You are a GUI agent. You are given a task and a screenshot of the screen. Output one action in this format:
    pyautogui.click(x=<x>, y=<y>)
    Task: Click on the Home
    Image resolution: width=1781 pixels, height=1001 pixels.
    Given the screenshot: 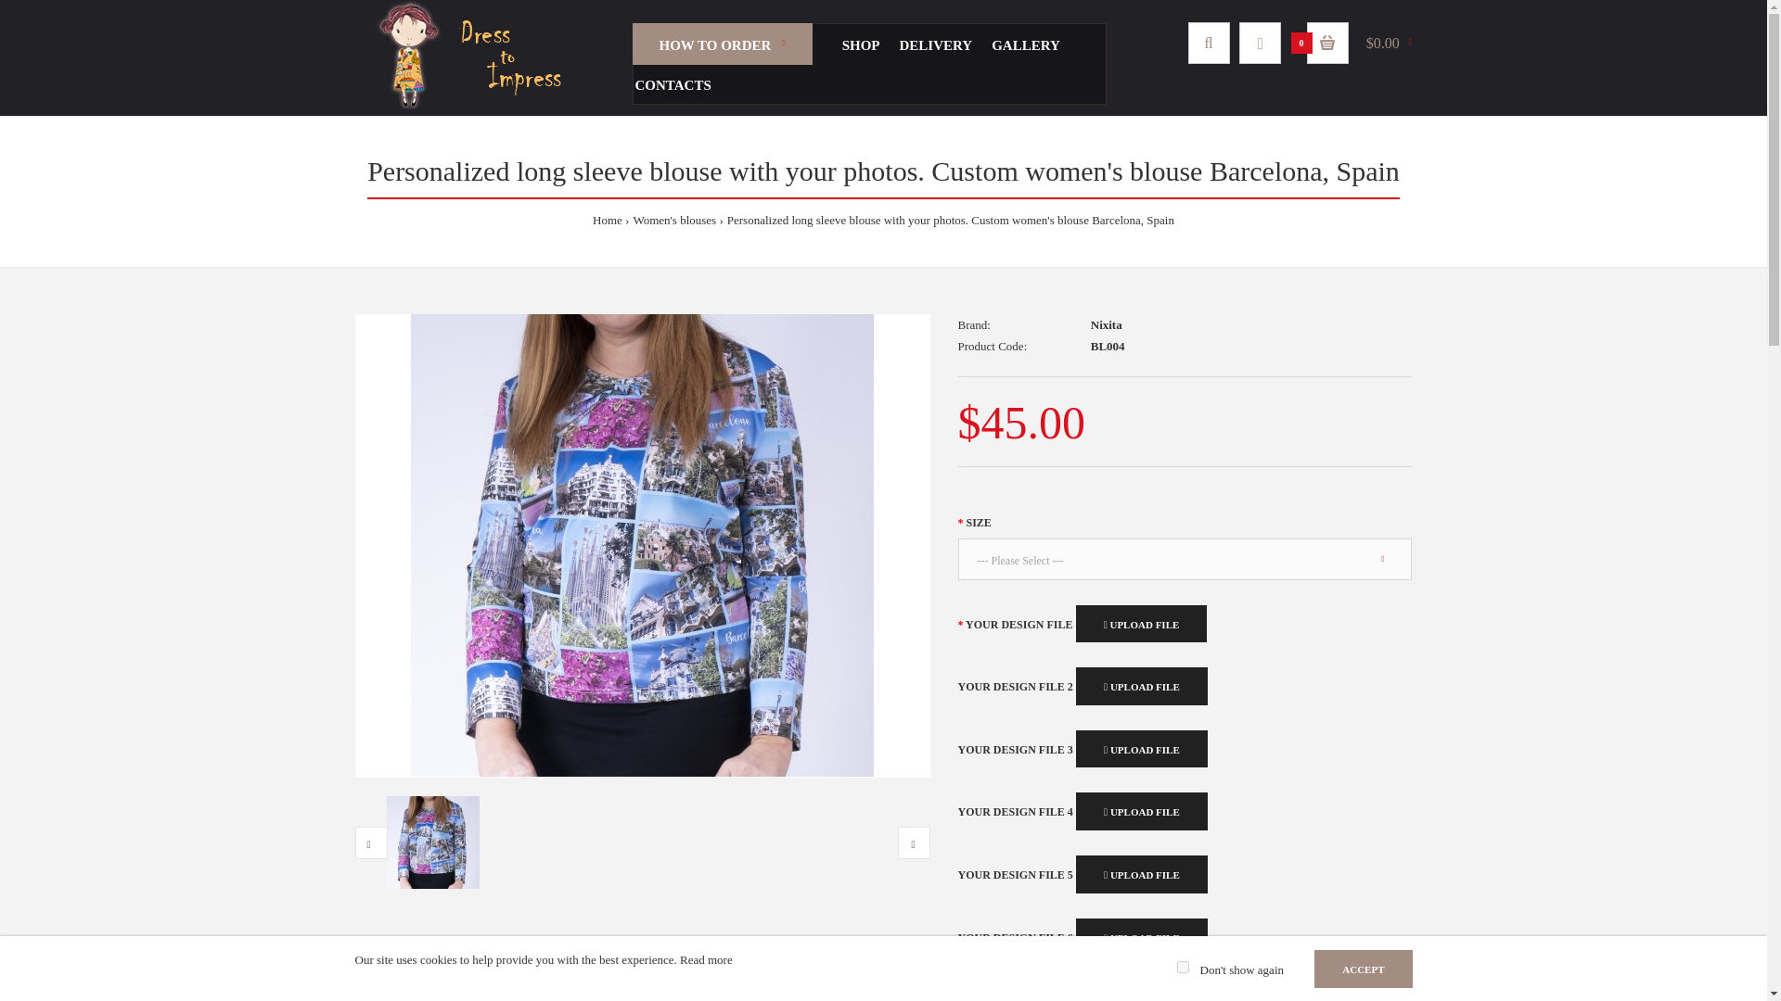 What is the action you would take?
    pyautogui.click(x=607, y=221)
    